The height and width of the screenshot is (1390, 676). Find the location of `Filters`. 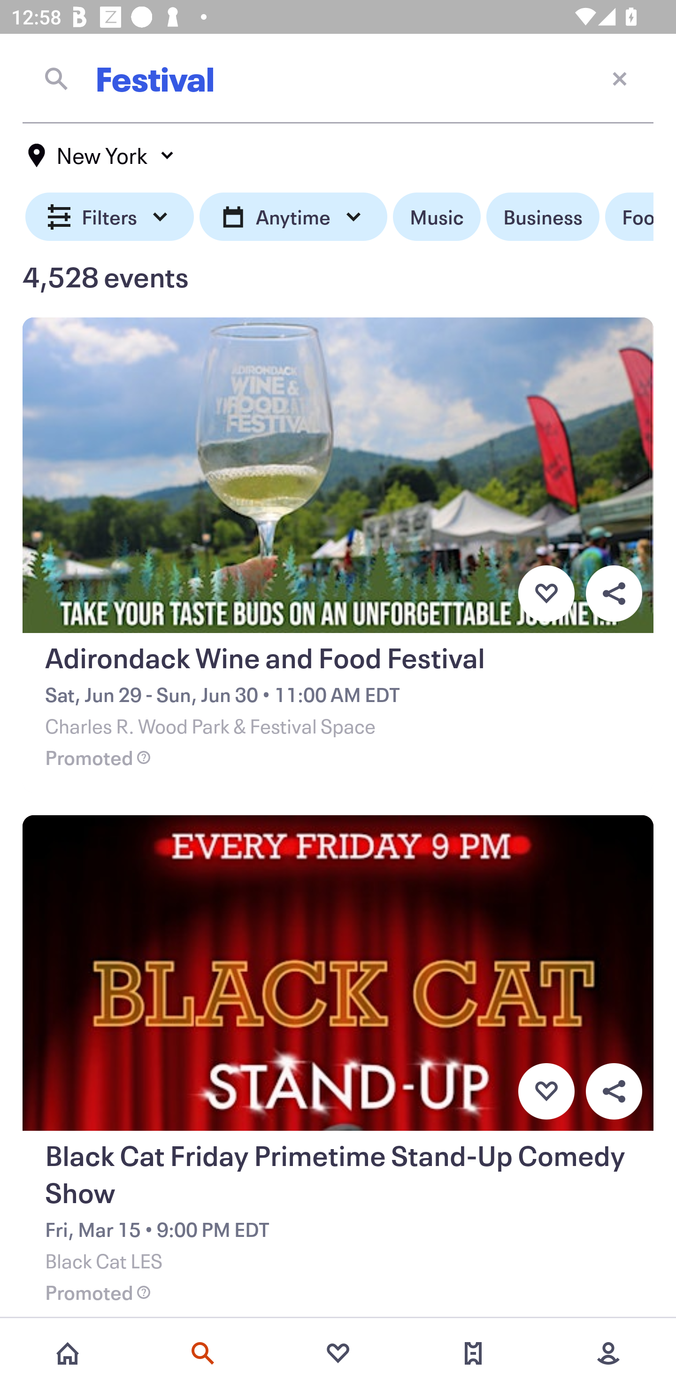

Filters is located at coordinates (110, 217).